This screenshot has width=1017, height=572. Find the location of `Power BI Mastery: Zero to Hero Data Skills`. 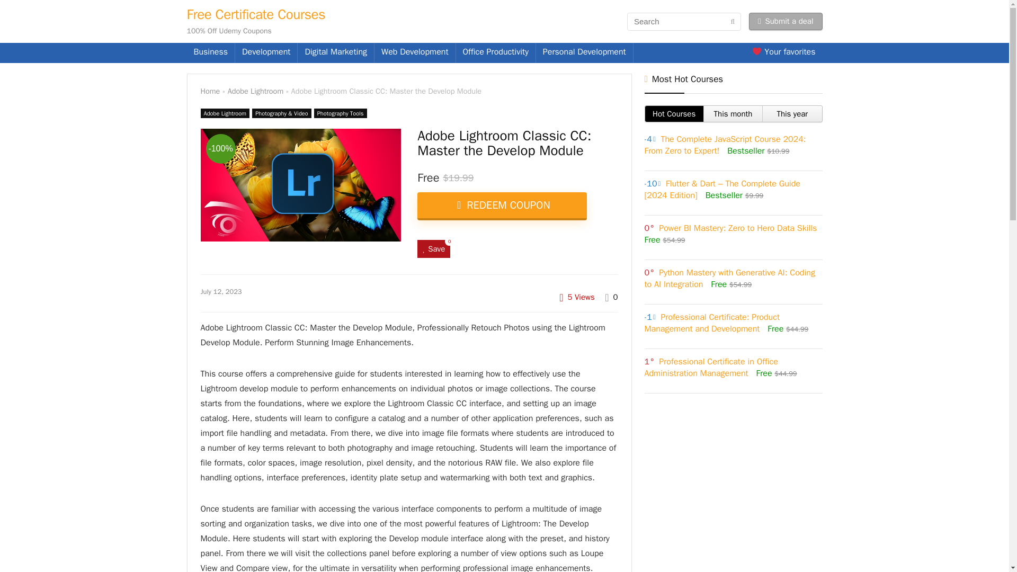

Power BI Mastery: Zero to Hero Data Skills is located at coordinates (737, 228).